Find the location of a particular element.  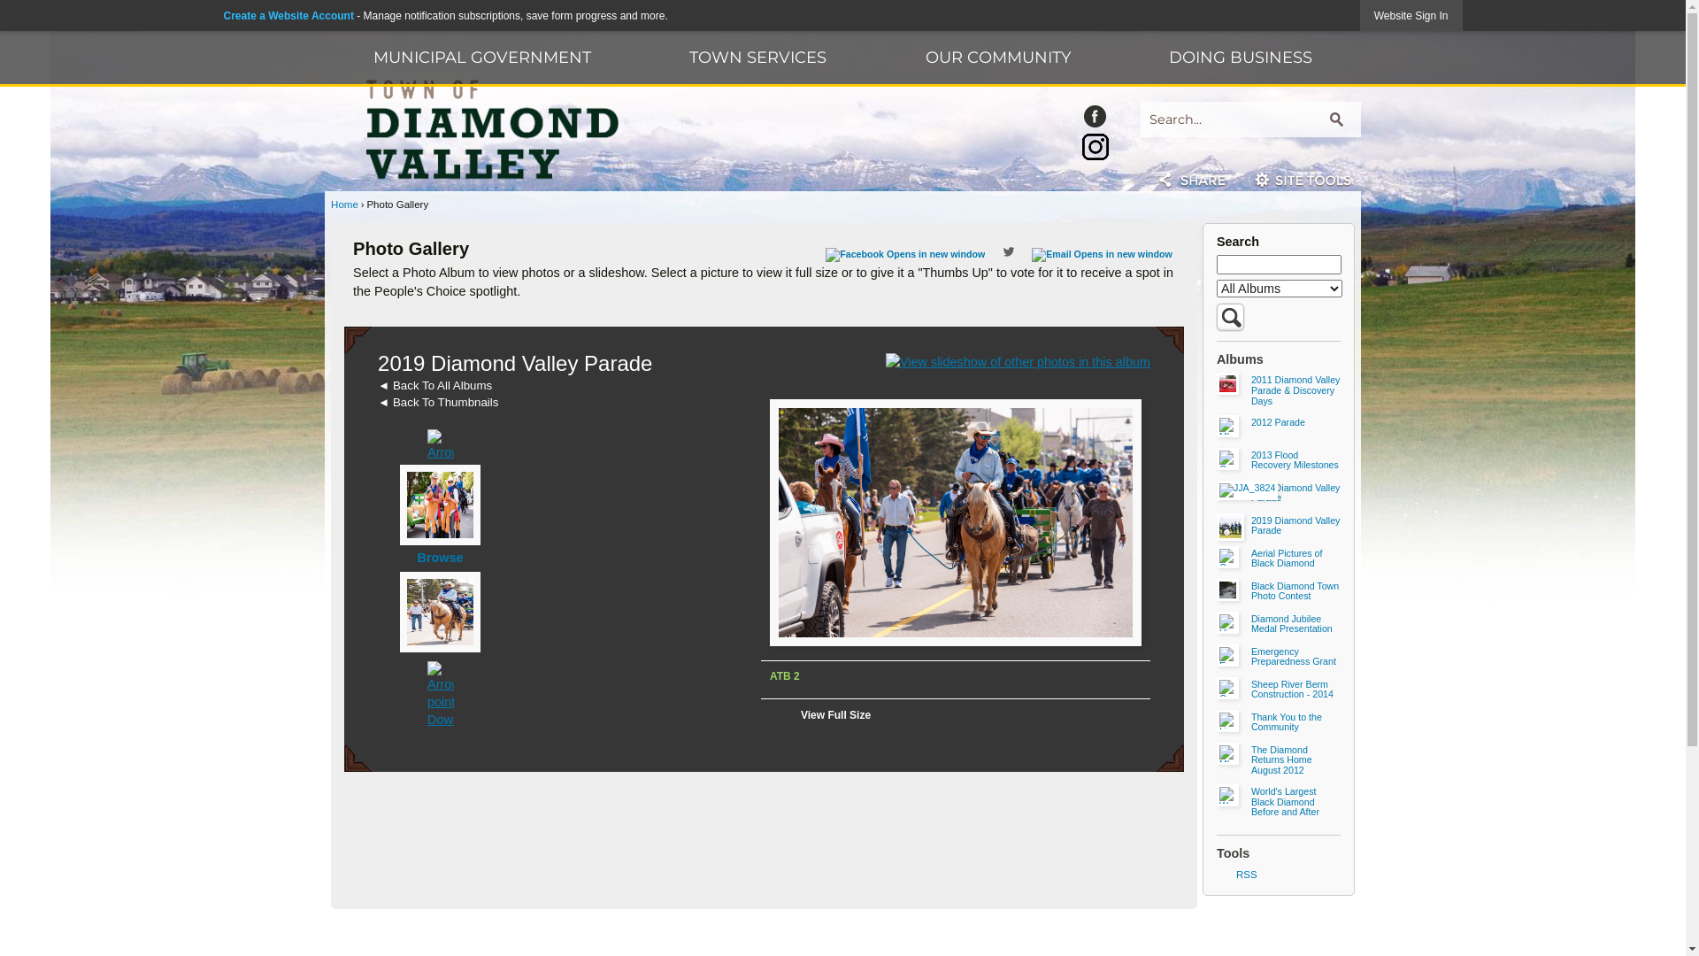

Aerial Pictures of Black Diamond is located at coordinates (1295, 559).